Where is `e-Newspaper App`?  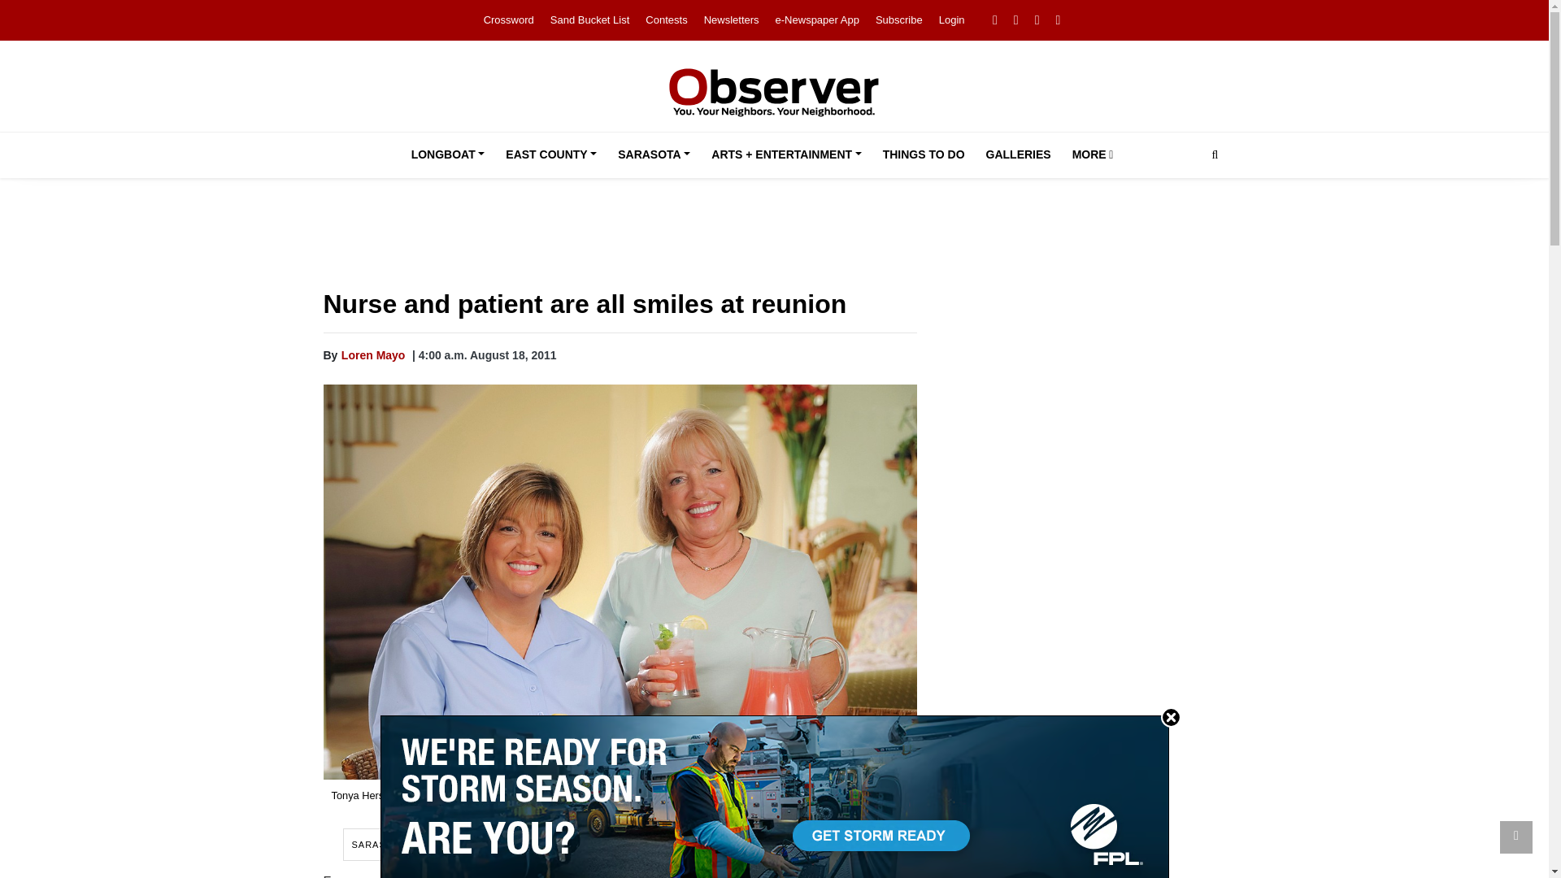
e-Newspaper App is located at coordinates (818, 20).